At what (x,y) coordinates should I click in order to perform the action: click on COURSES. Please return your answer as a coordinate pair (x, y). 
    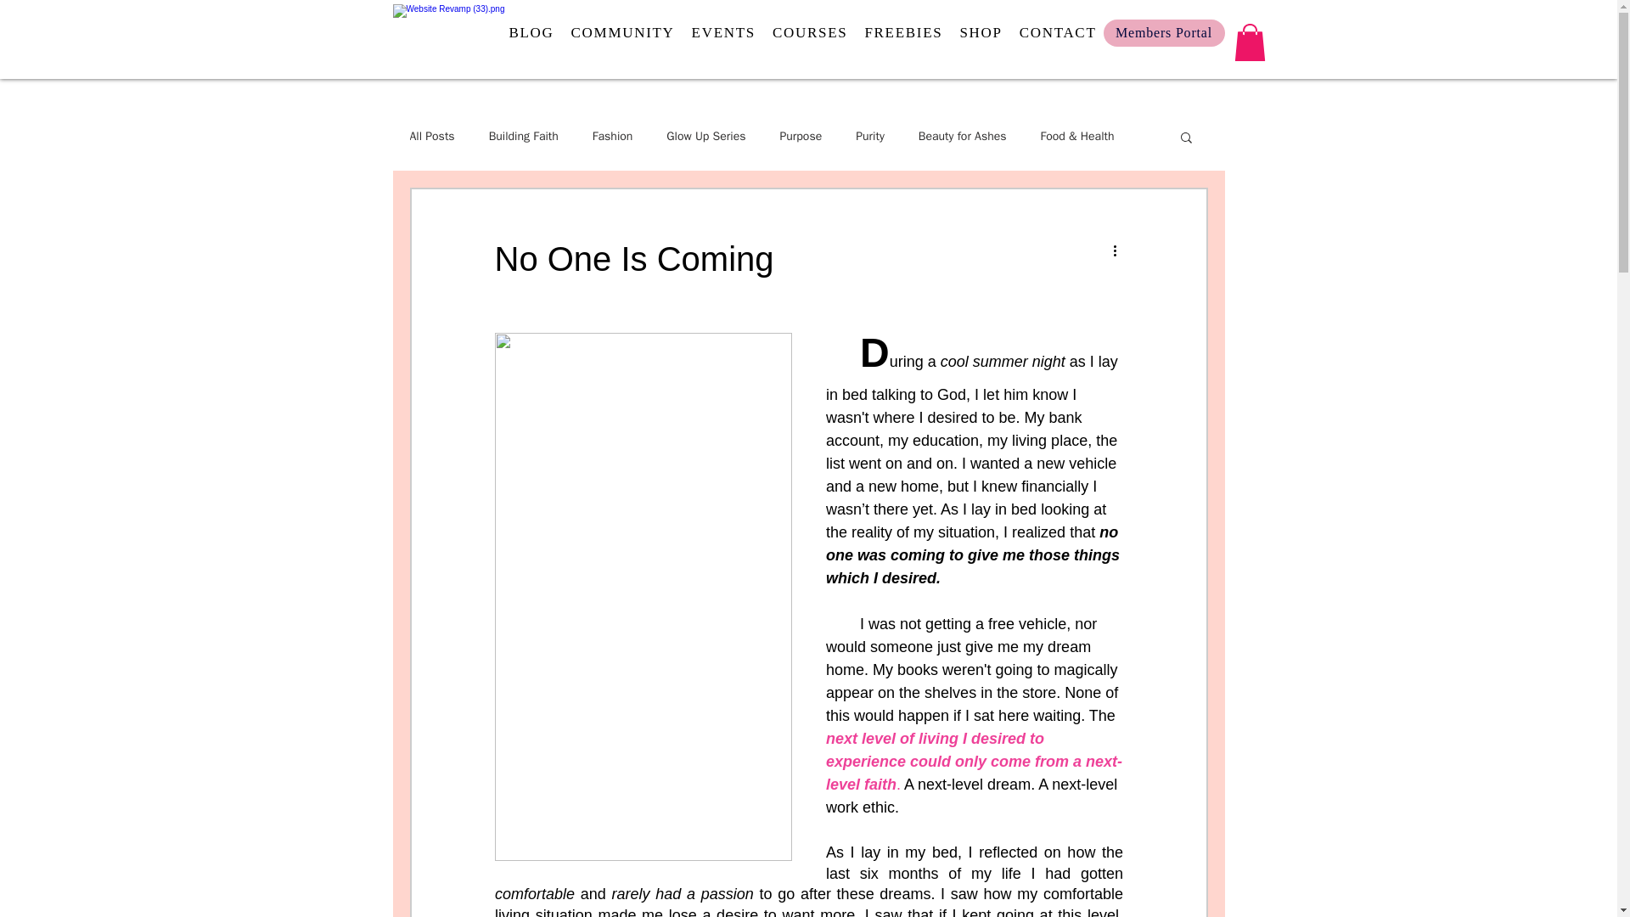
    Looking at the image, I should click on (810, 33).